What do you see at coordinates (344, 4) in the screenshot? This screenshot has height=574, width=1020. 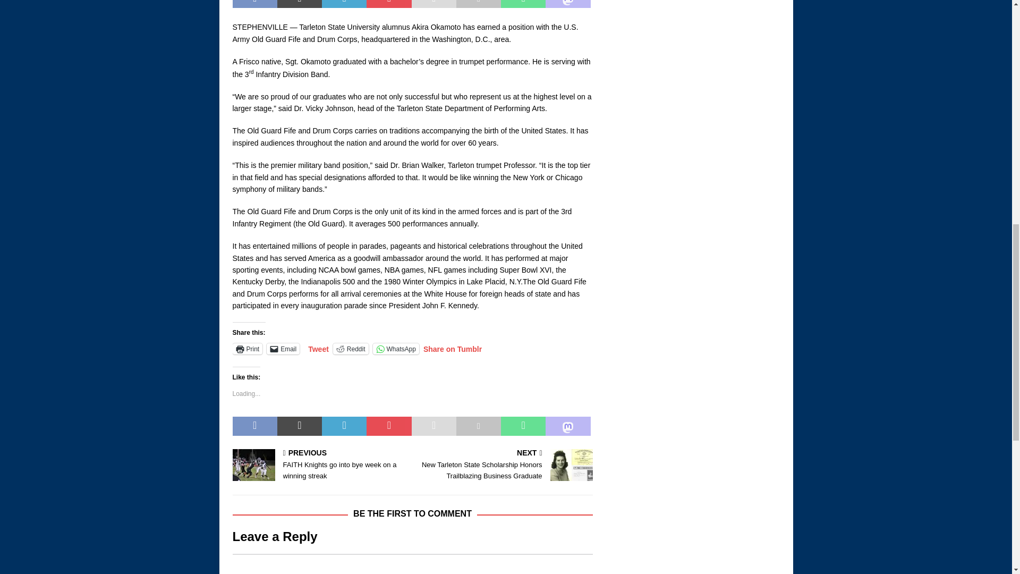 I see `Share on LinkedIn` at bounding box center [344, 4].